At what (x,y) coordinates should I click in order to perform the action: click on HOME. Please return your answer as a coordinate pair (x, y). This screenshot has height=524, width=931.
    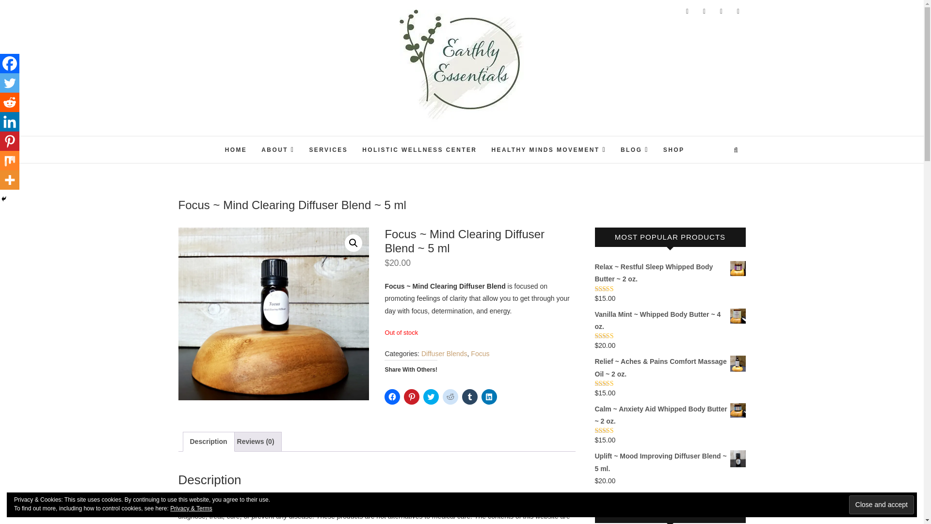
    Looking at the image, I should click on (236, 150).